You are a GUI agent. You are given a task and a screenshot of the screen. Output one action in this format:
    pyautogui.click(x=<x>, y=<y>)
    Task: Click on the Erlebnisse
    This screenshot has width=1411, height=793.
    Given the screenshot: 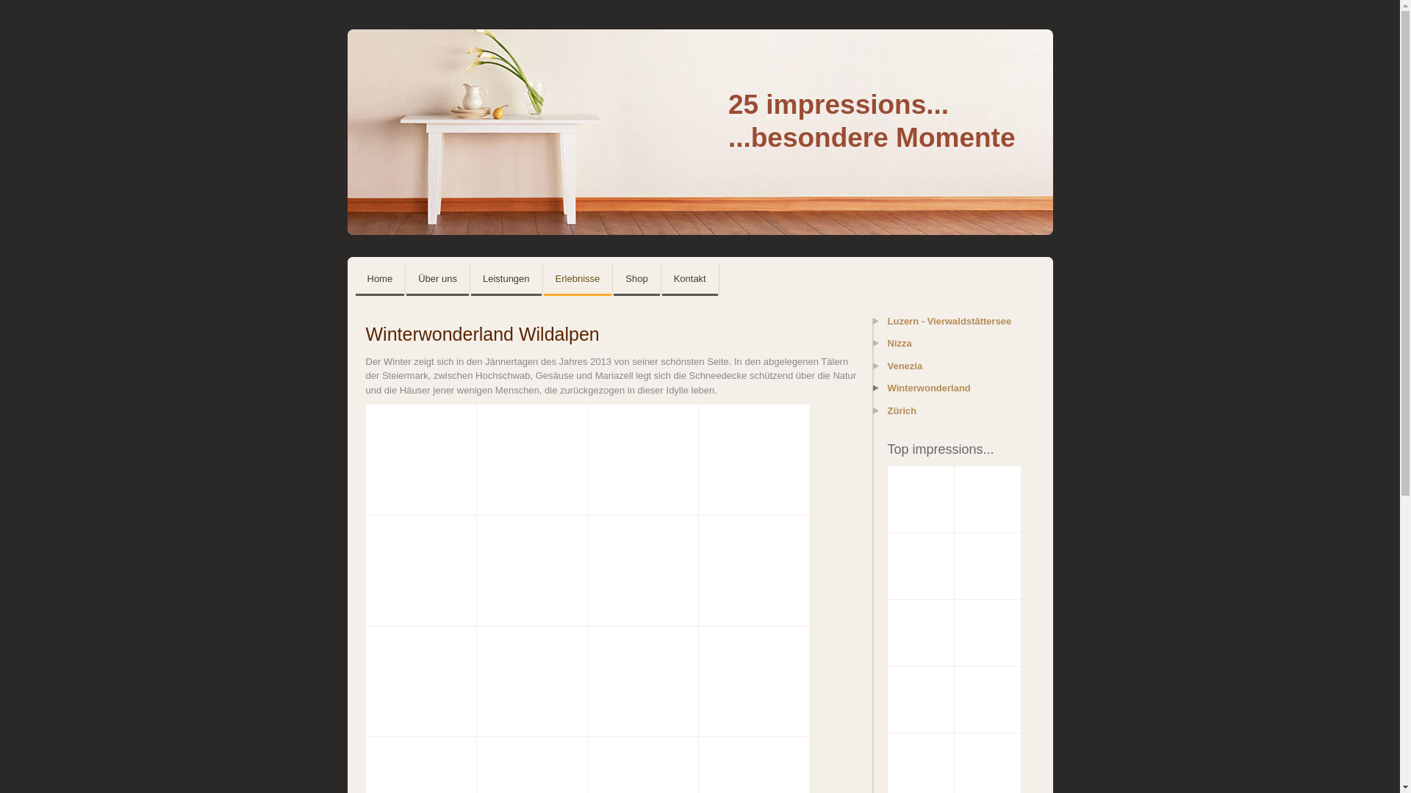 What is the action you would take?
    pyautogui.click(x=578, y=280)
    